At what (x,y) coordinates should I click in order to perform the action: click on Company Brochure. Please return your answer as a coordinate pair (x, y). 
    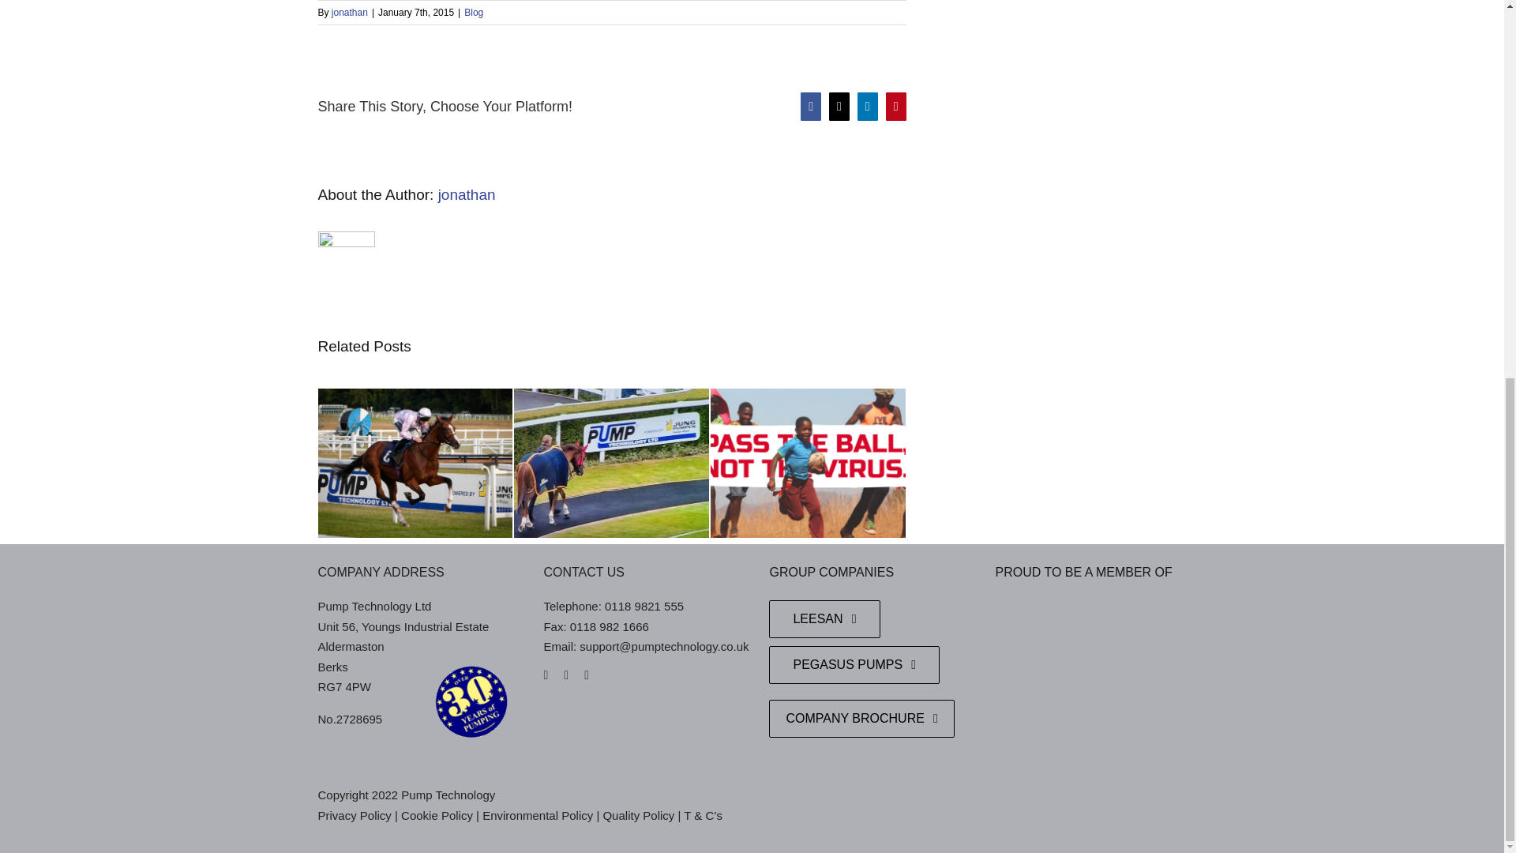
    Looking at the image, I should click on (861, 719).